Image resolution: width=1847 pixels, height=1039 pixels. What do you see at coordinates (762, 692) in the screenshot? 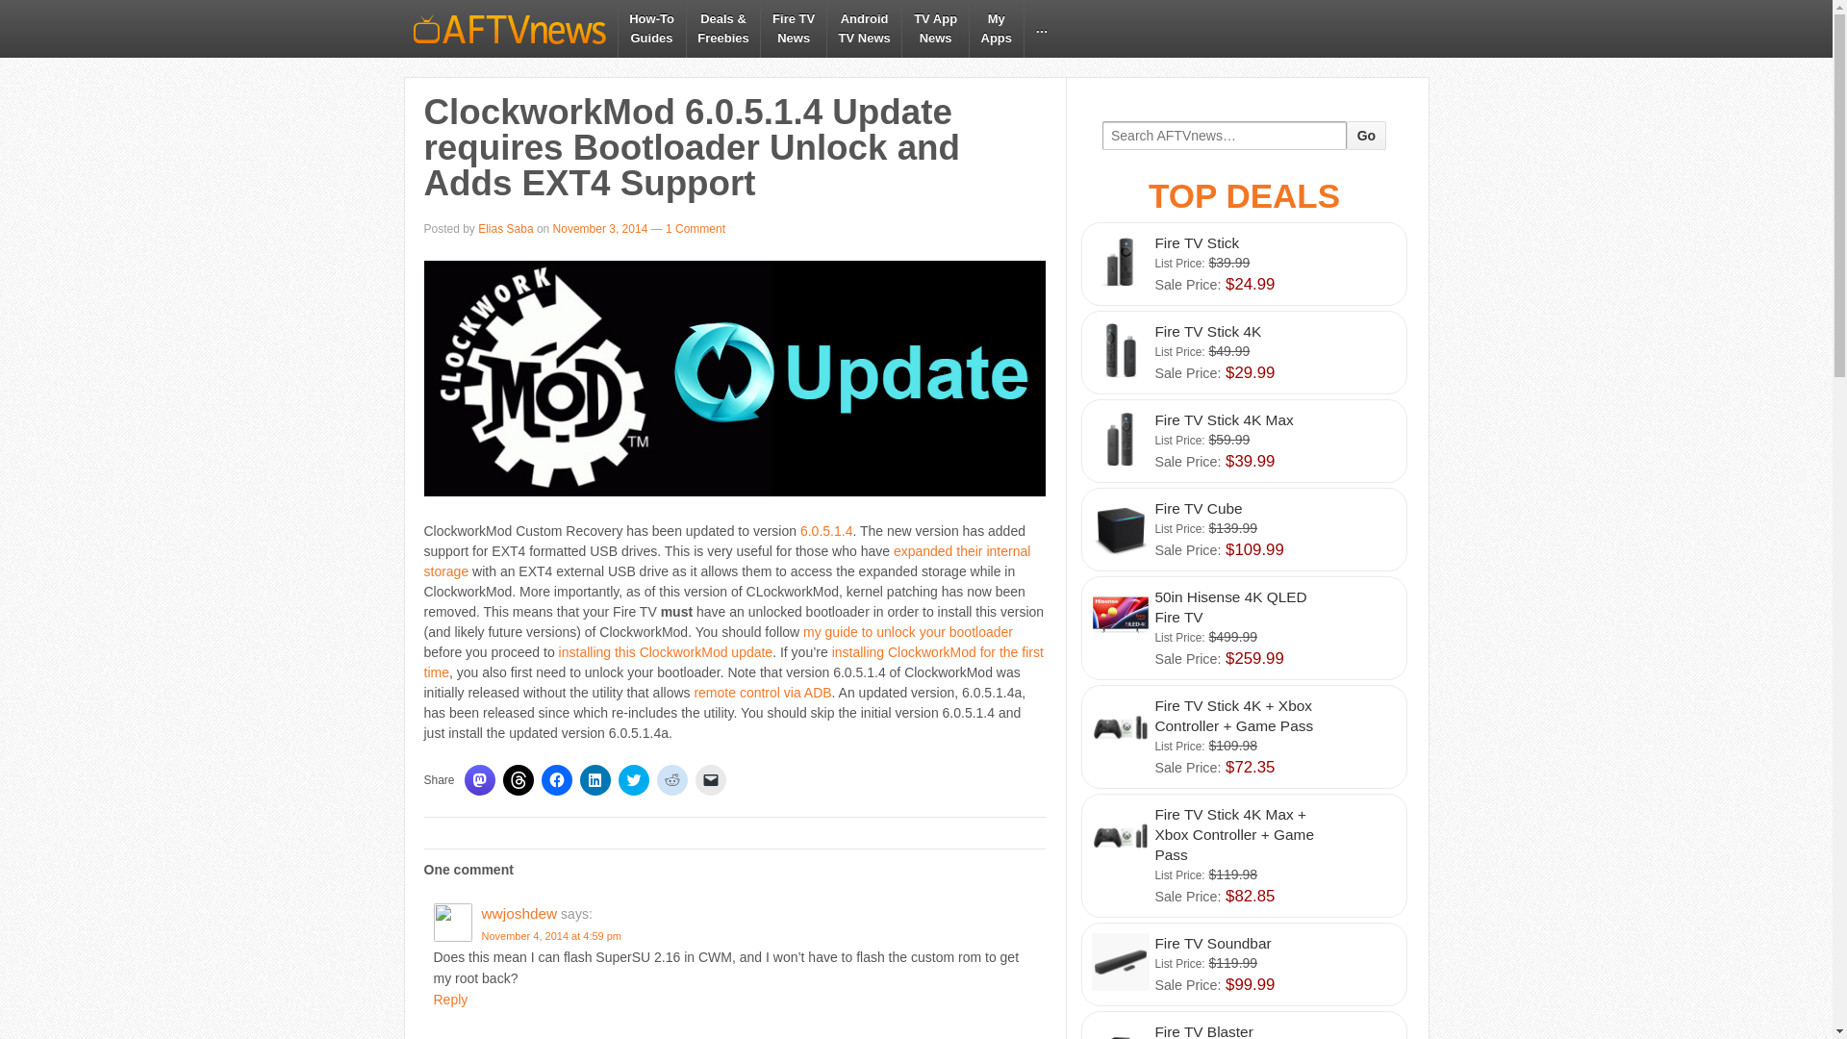
I see `remote control via ADB` at bounding box center [762, 692].